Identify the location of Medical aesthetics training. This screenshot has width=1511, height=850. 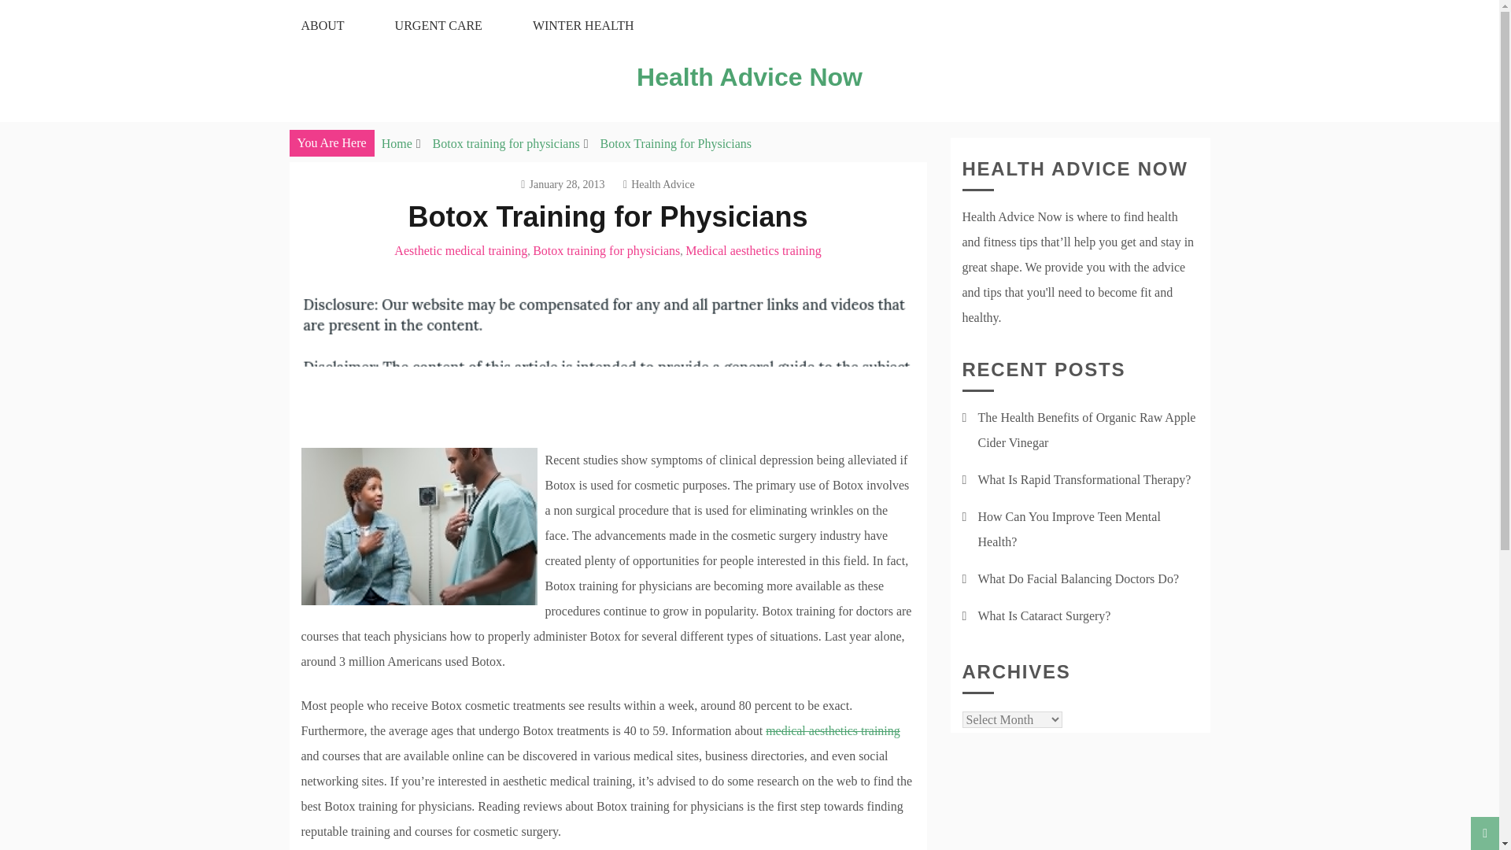
(752, 250).